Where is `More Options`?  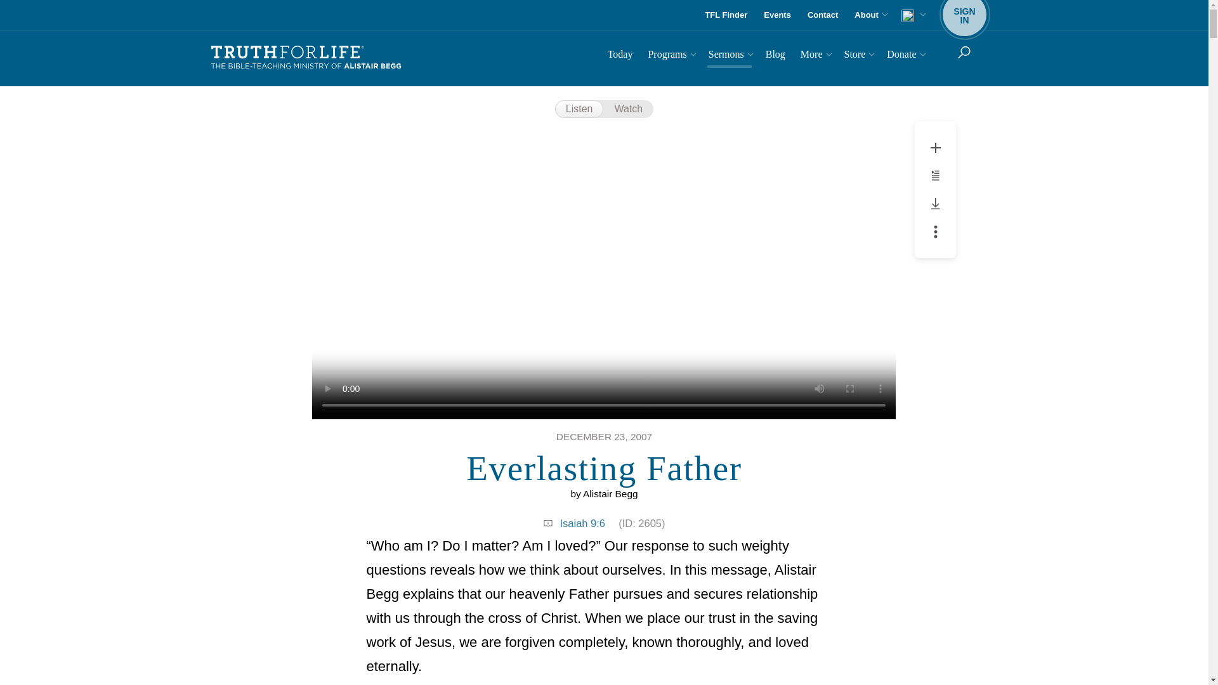 More Options is located at coordinates (936, 231).